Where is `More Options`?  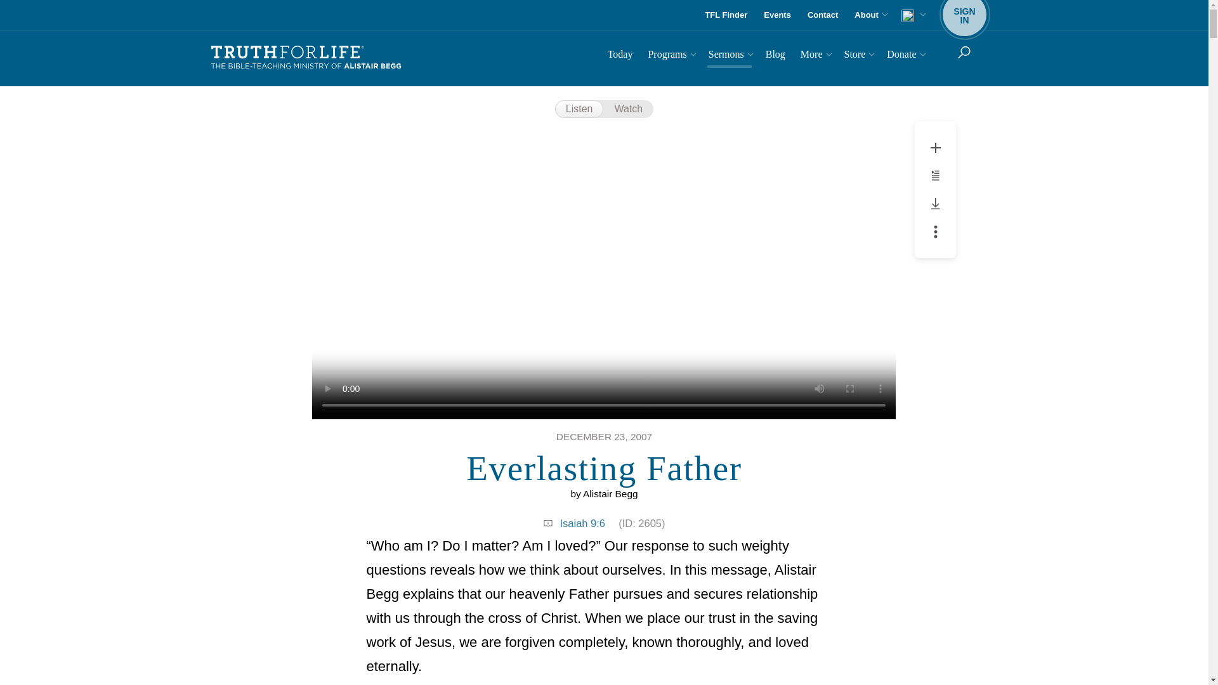 More Options is located at coordinates (936, 231).